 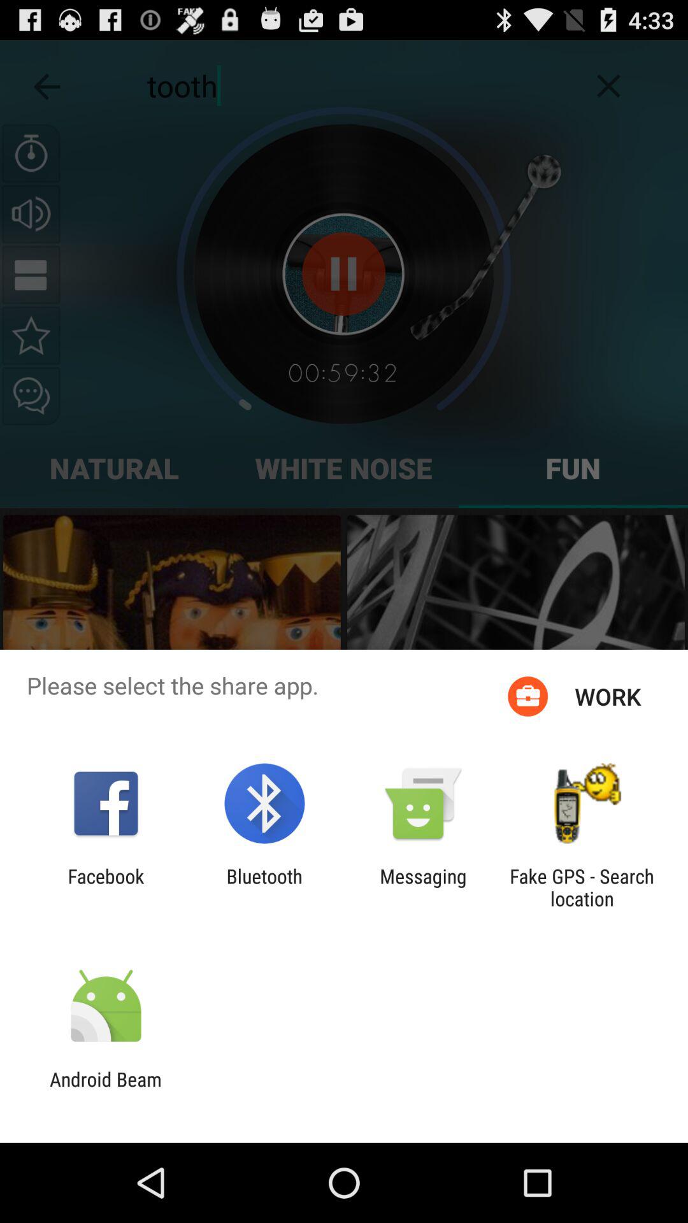 What do you see at coordinates (264, 887) in the screenshot?
I see `click bluetooth icon` at bounding box center [264, 887].